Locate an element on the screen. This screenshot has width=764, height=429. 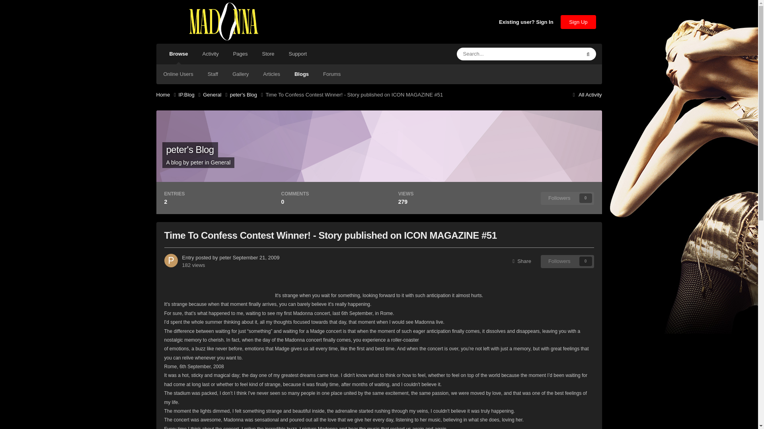
Go to peter's profile is located at coordinates (170, 261).